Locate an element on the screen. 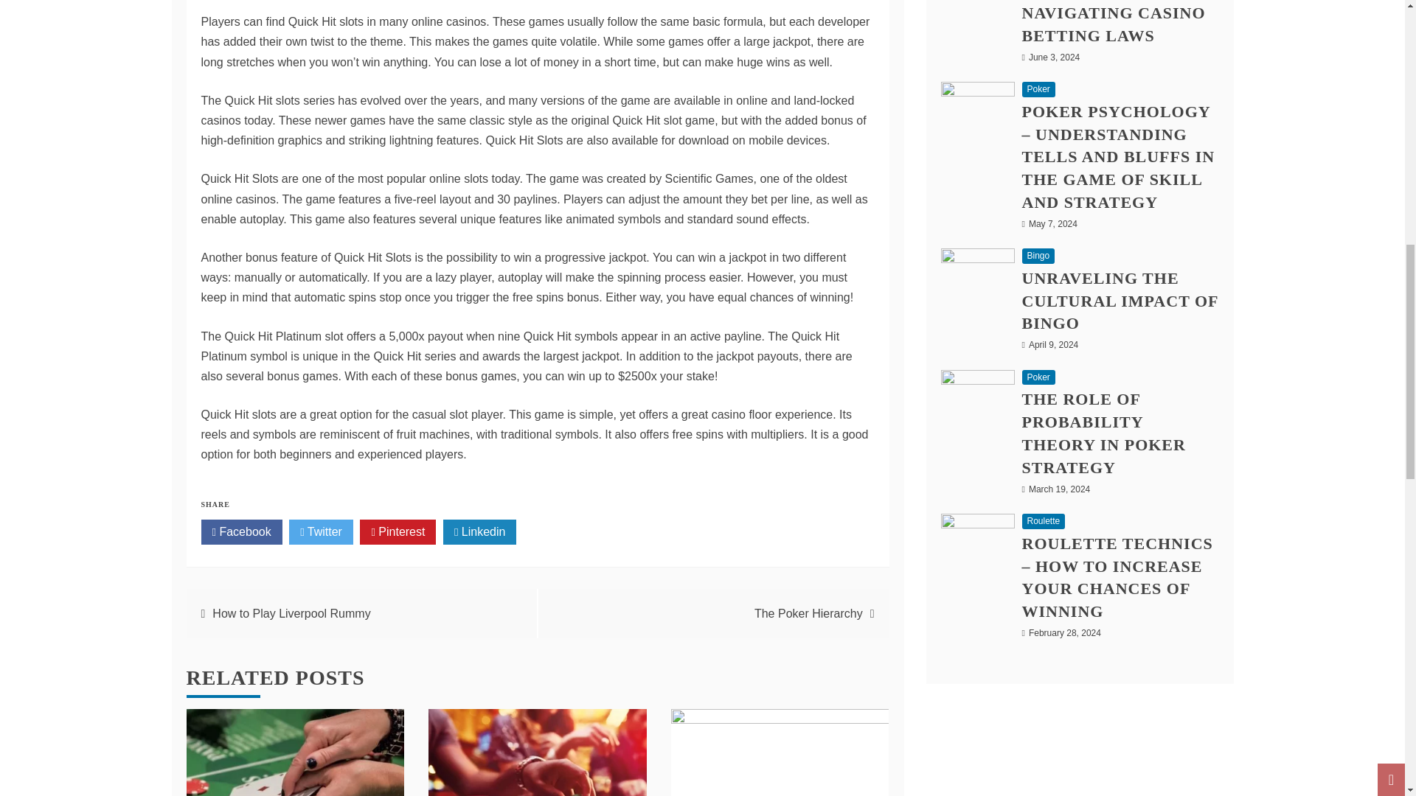 The height and width of the screenshot is (796, 1416). Twitter is located at coordinates (320, 532).